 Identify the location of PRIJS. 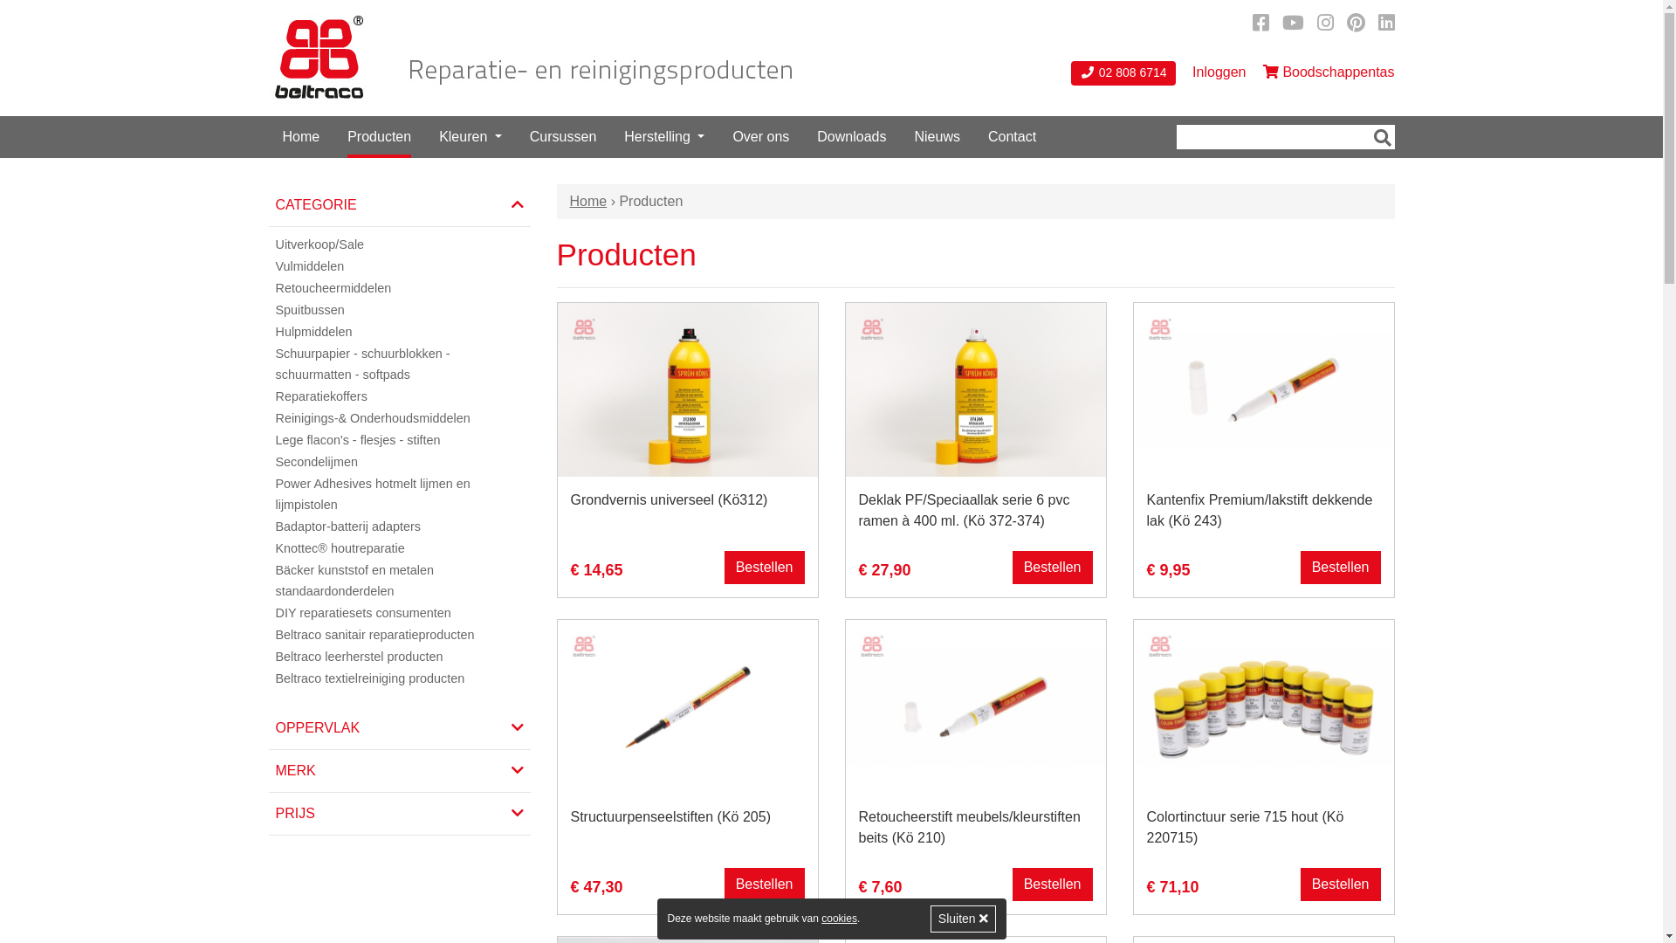
(400, 814).